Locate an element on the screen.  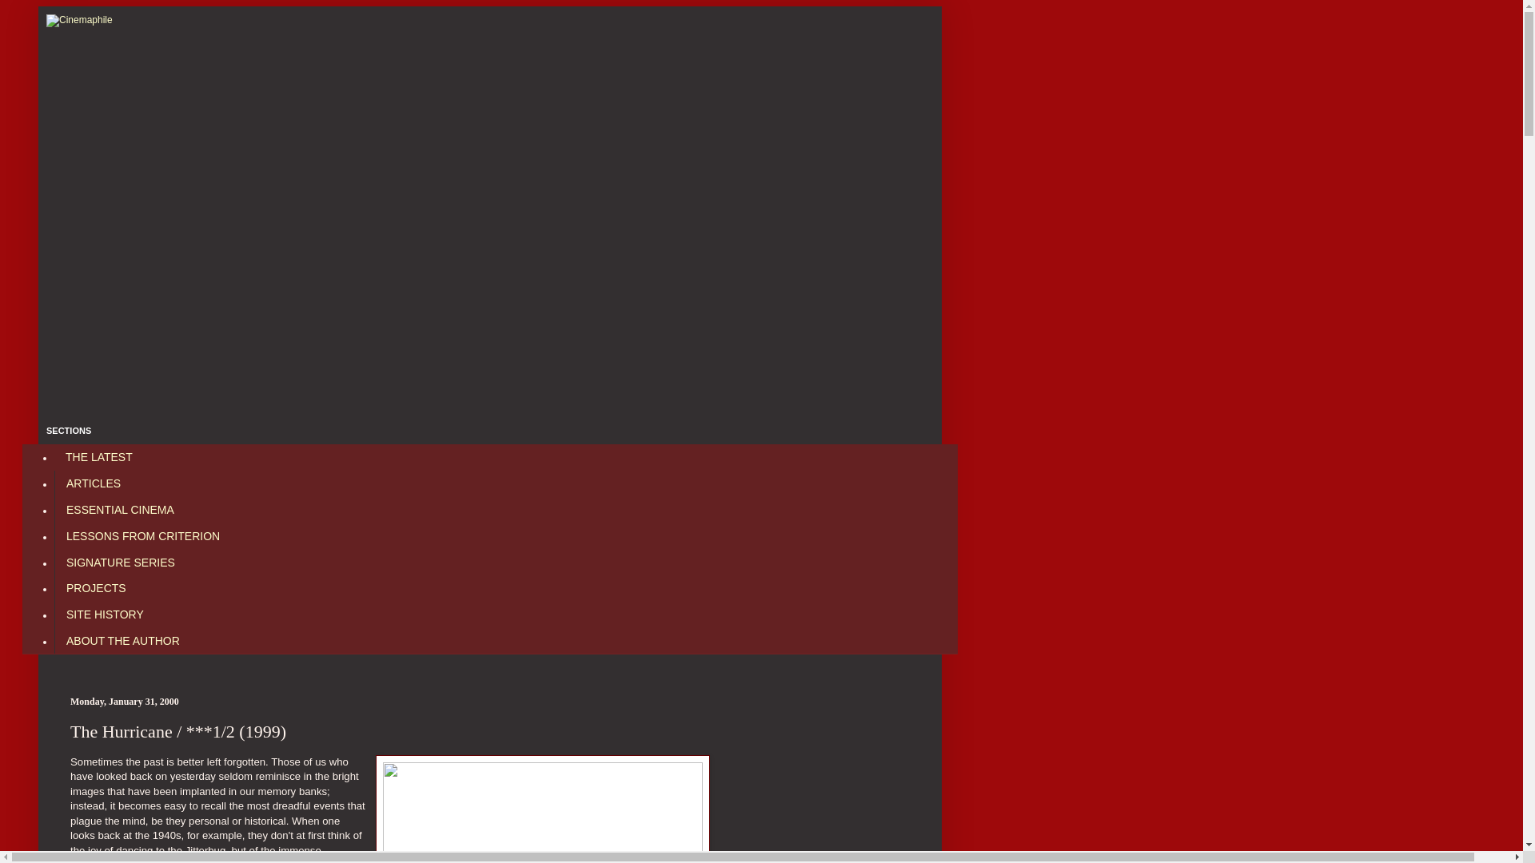
PROJECTS is located at coordinates (96, 588).